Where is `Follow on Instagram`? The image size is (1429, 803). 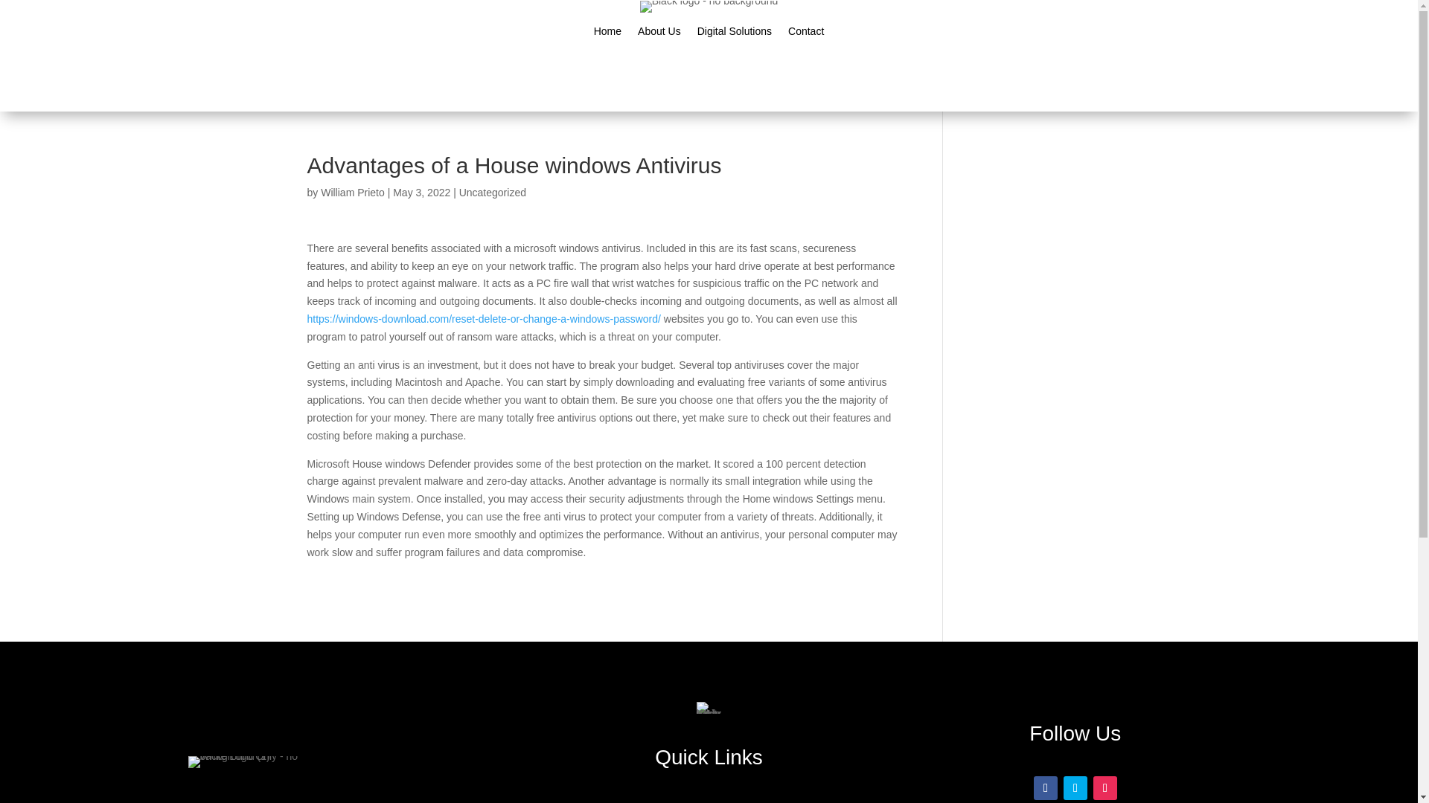
Follow on Instagram is located at coordinates (1104, 788).